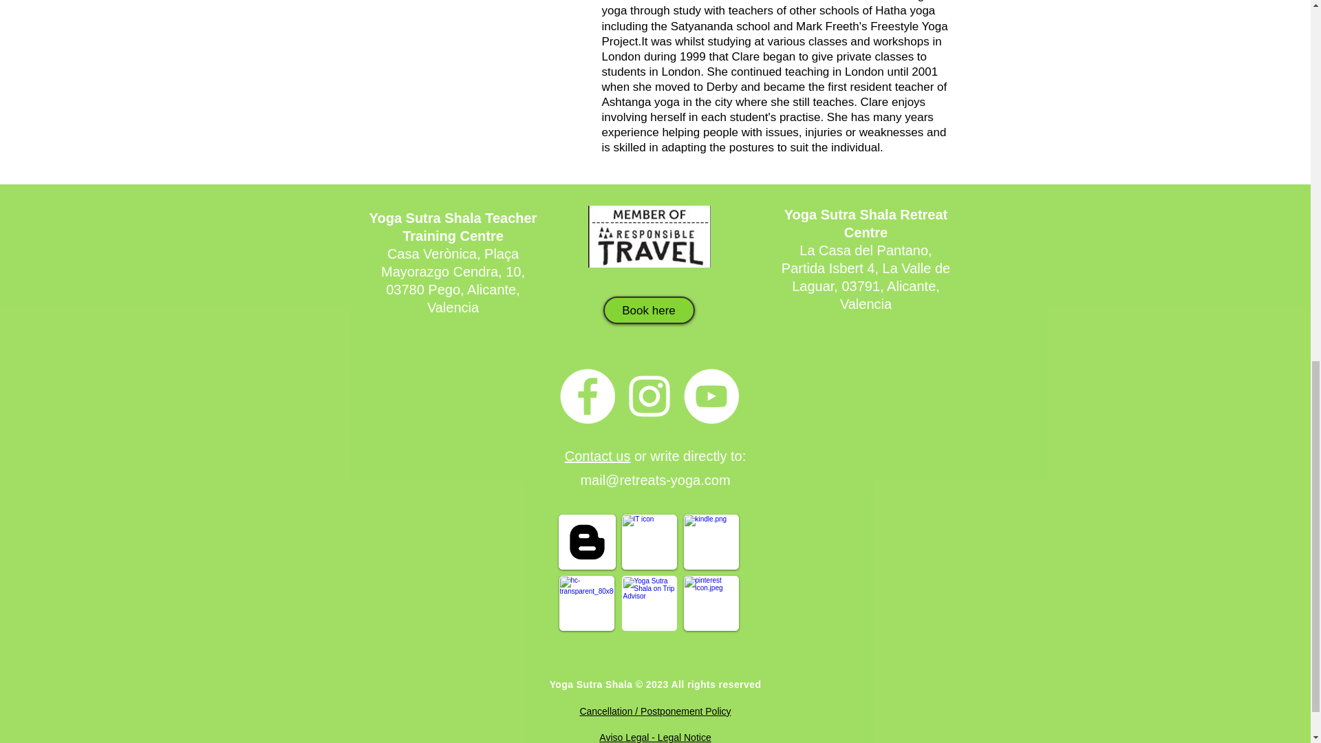 The height and width of the screenshot is (743, 1321). Describe the element at coordinates (688, 455) in the screenshot. I see ` or write directly to:` at that location.